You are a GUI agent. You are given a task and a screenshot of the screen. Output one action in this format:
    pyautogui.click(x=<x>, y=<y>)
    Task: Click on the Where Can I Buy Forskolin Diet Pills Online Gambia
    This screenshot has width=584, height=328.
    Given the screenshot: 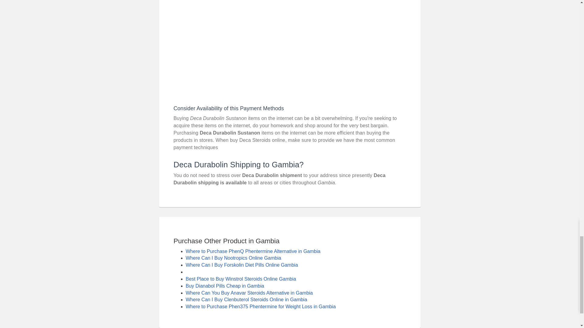 What is the action you would take?
    pyautogui.click(x=242, y=265)
    